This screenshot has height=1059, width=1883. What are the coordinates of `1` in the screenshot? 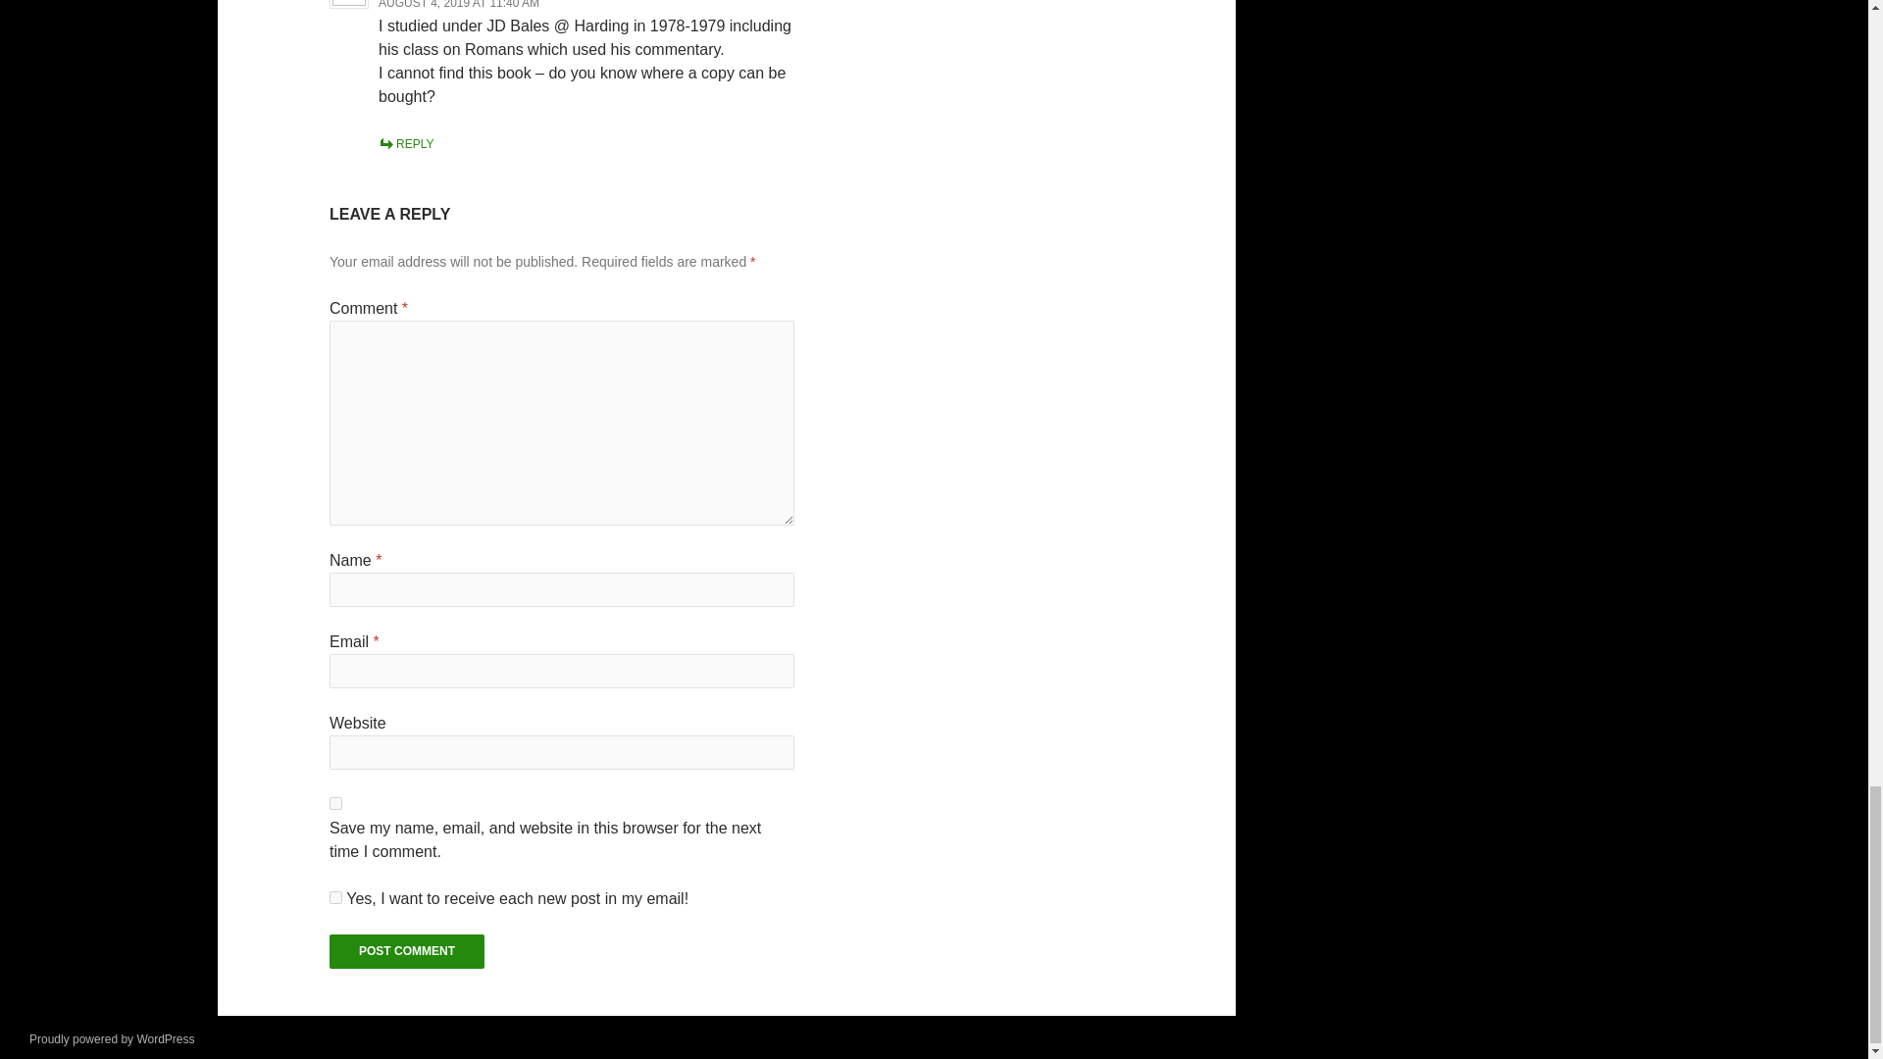 It's located at (335, 898).